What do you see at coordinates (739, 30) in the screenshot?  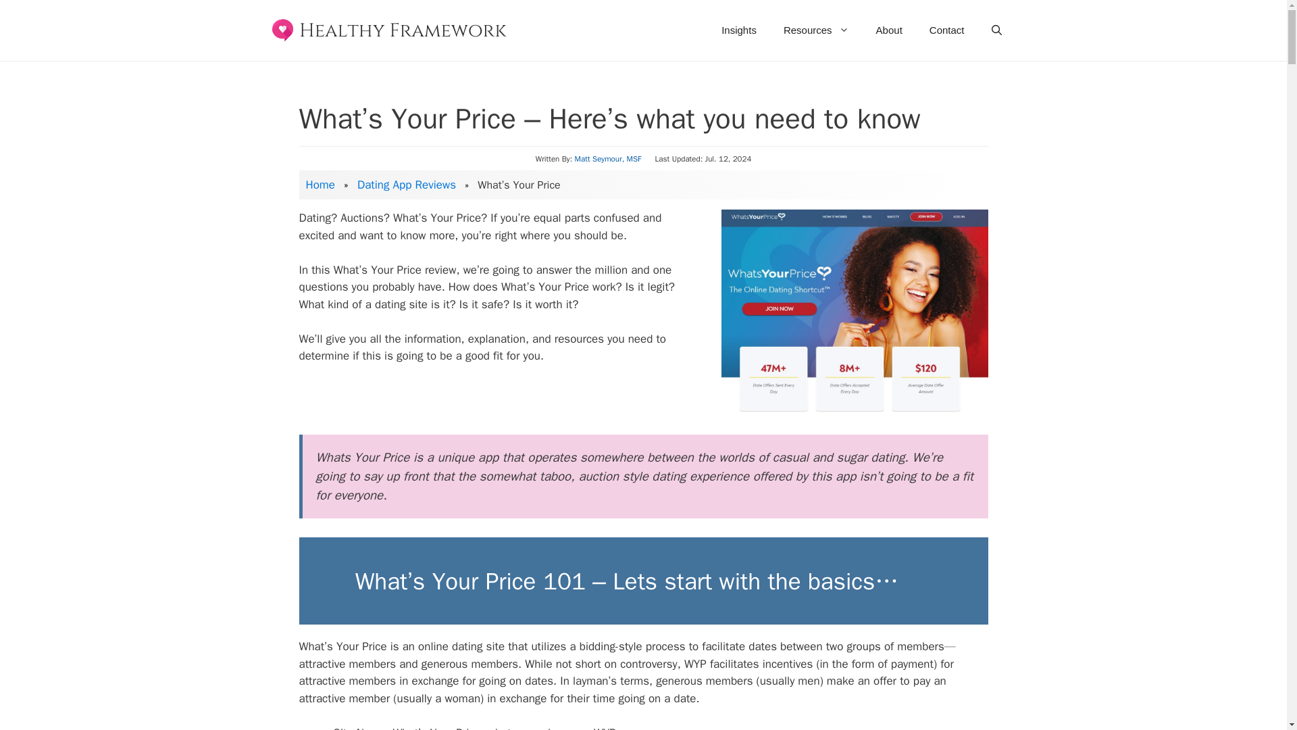 I see `Insights` at bounding box center [739, 30].